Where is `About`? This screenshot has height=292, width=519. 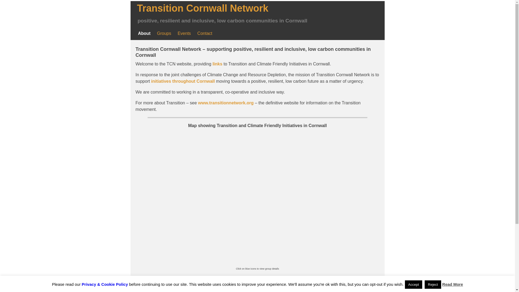 About is located at coordinates (144, 34).